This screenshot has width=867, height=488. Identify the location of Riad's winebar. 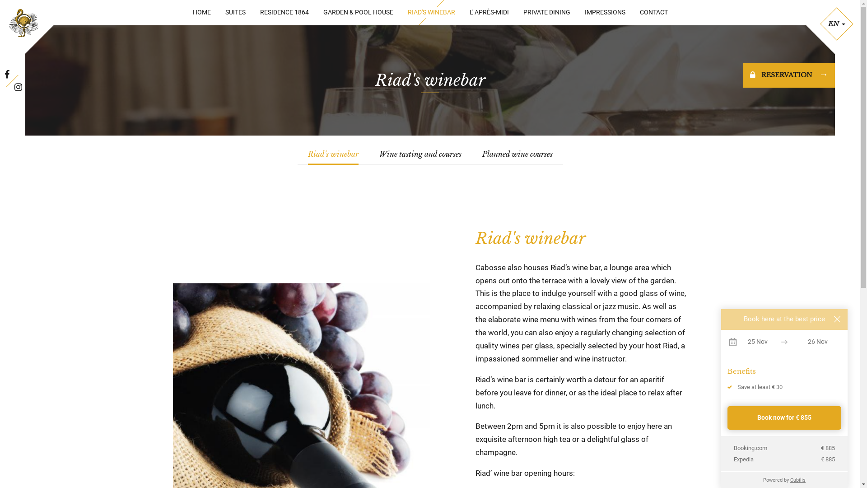
(333, 155).